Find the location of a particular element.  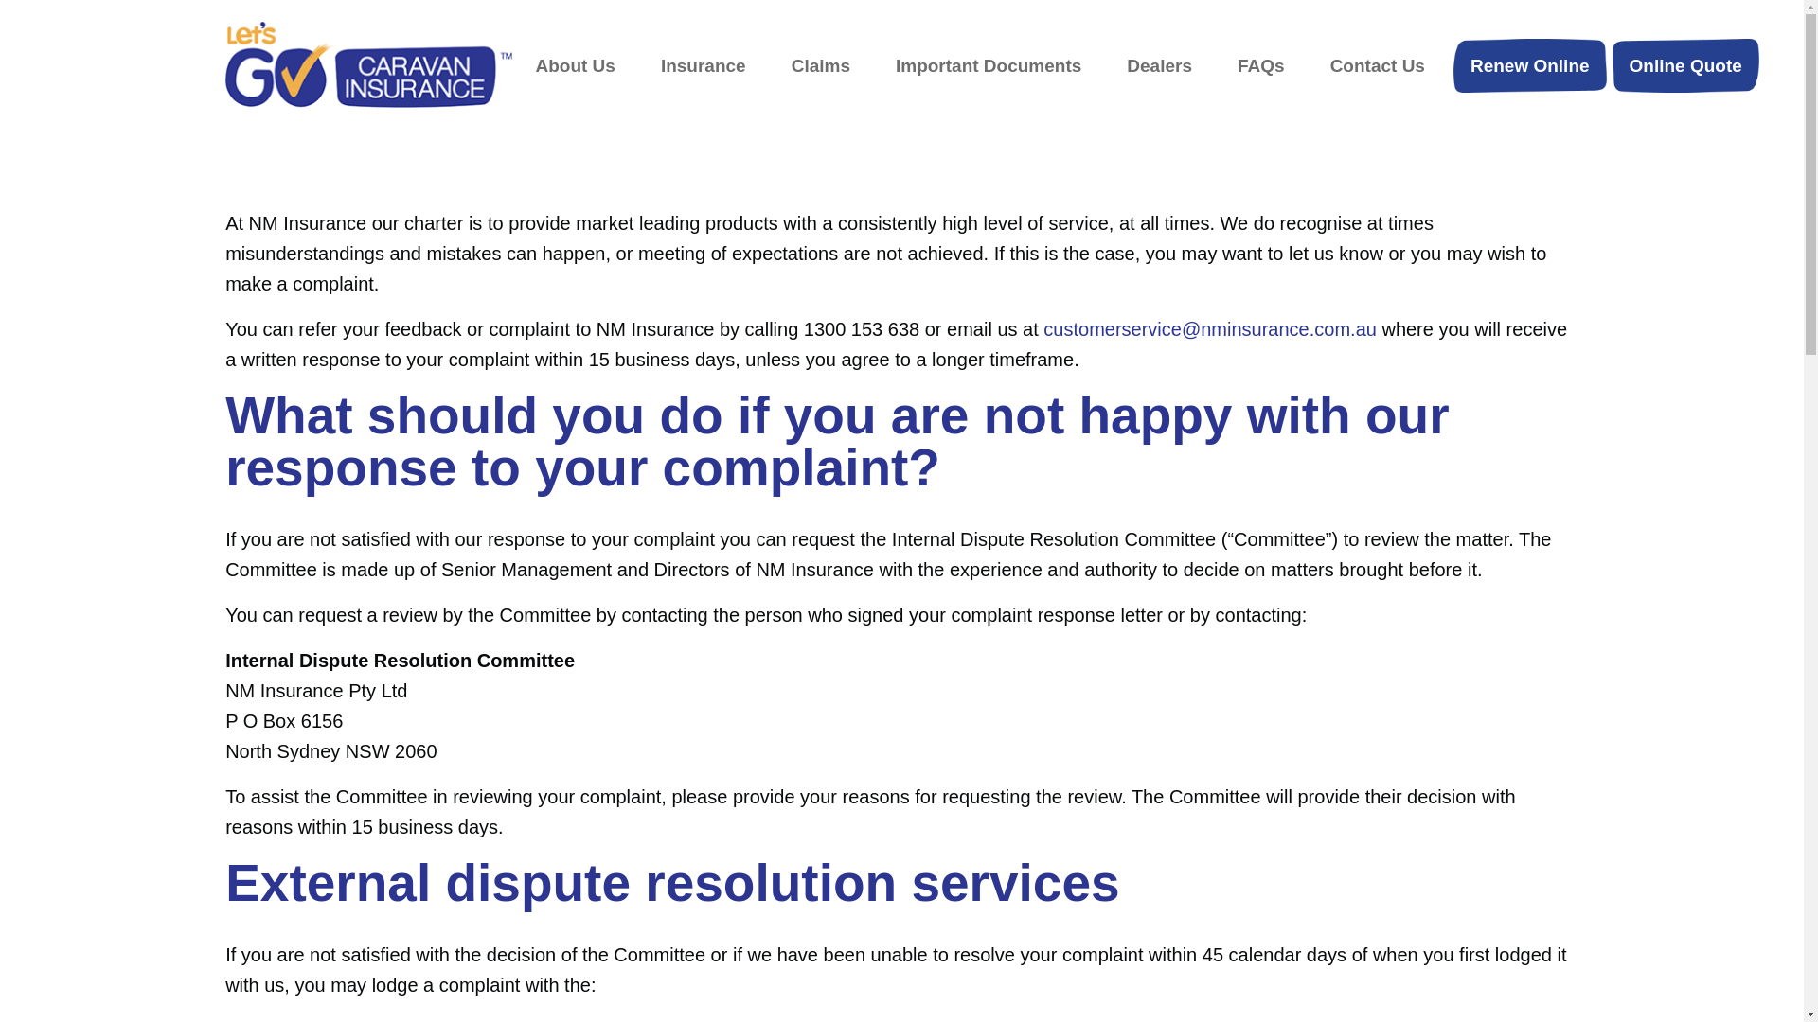

Insurance is located at coordinates (703, 65).